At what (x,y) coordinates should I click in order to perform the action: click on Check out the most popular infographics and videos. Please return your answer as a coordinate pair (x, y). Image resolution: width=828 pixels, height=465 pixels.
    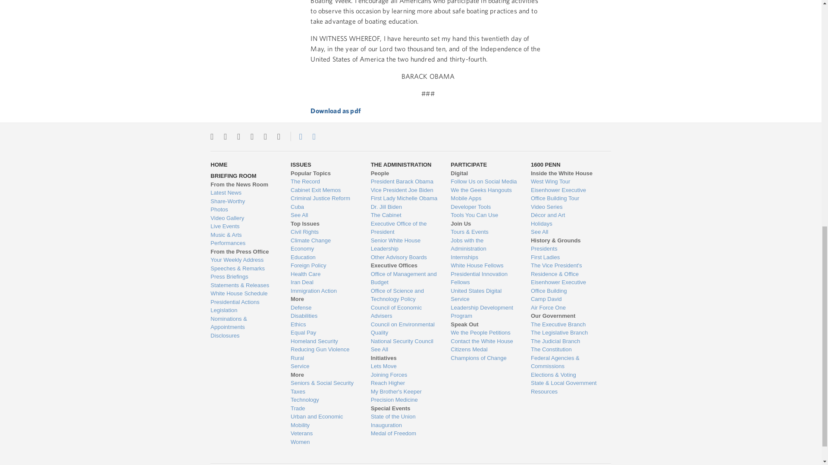
    Looking at the image, I should click on (244, 201).